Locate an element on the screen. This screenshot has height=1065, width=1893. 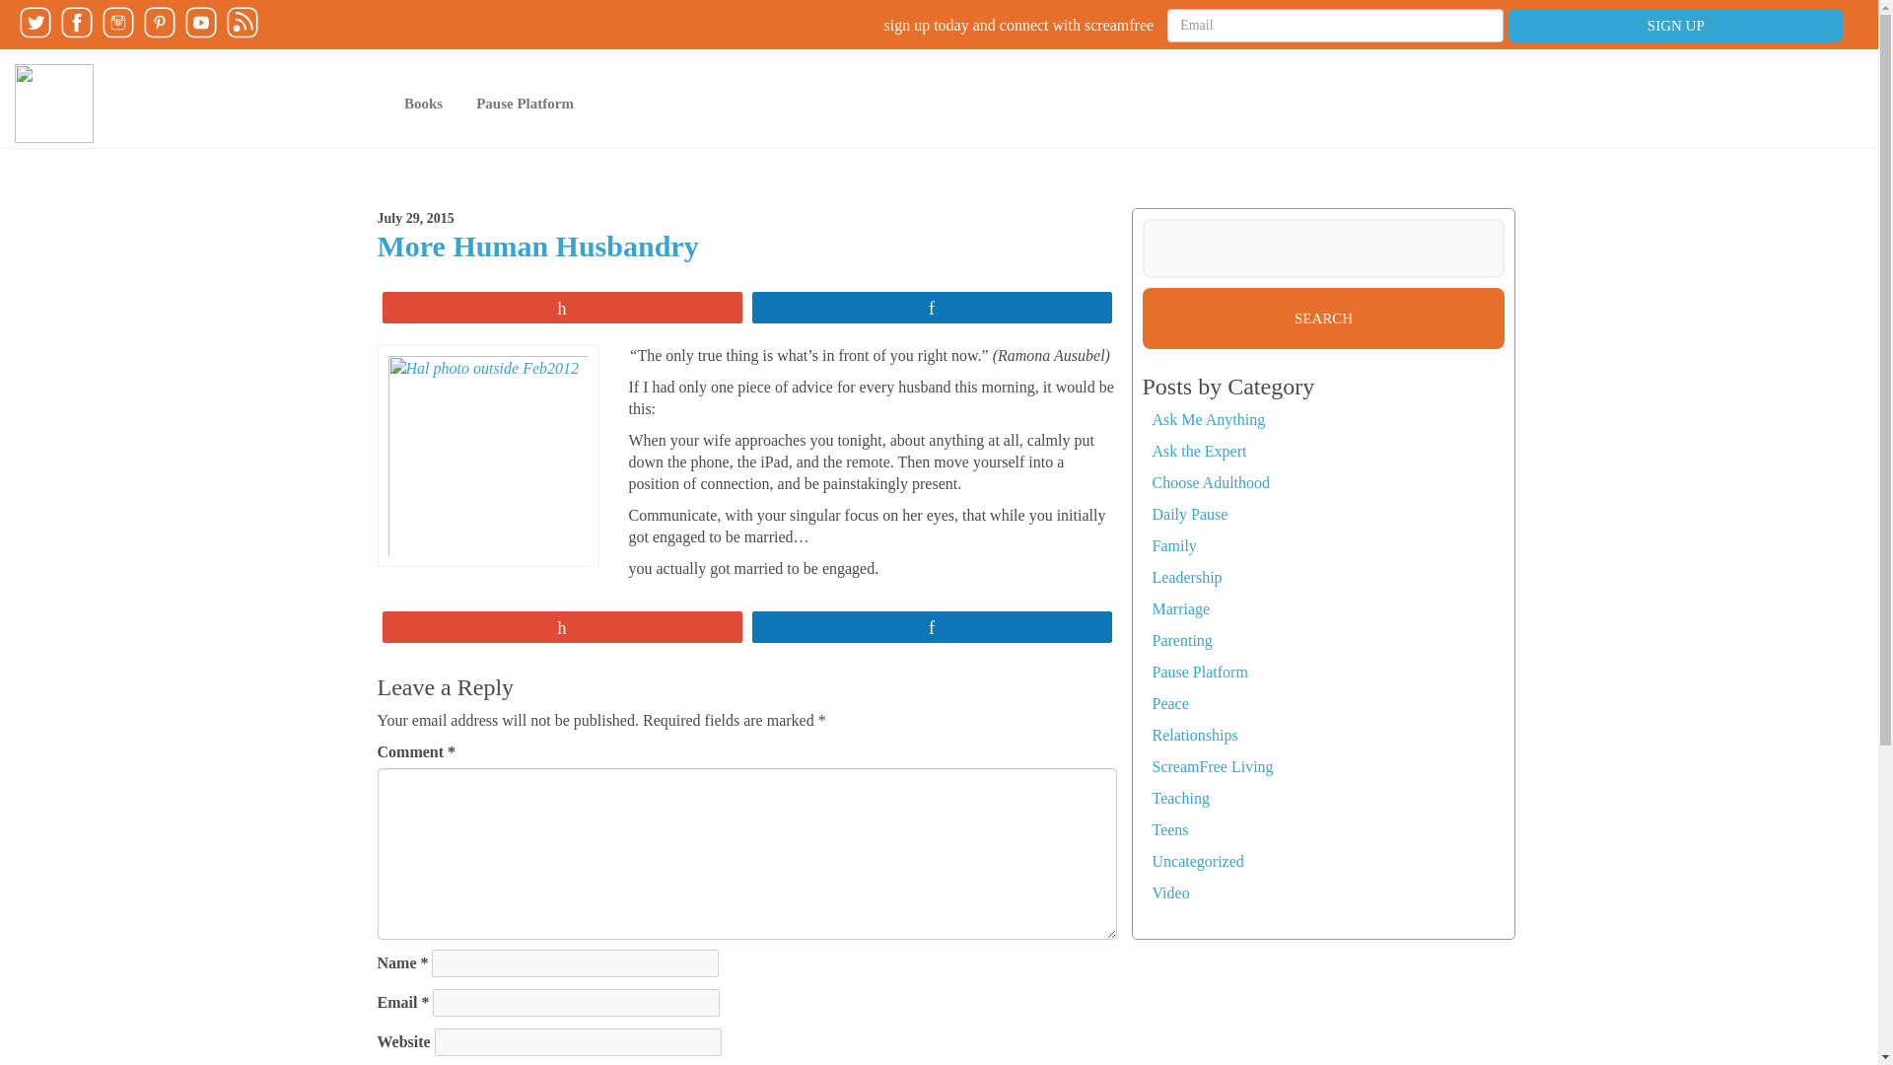
Teaching is located at coordinates (1179, 798).